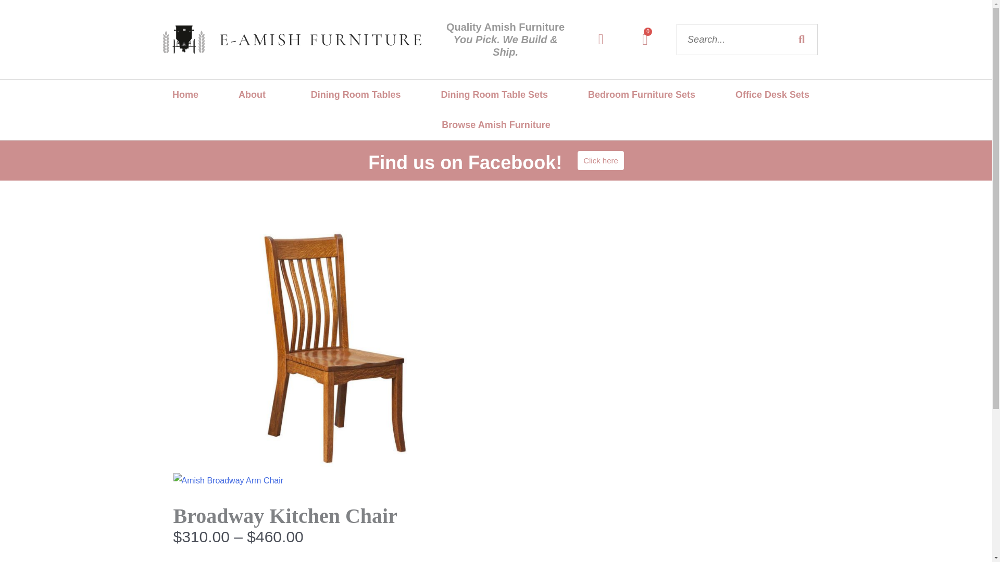 The height and width of the screenshot is (562, 1000). I want to click on Amish Dining Room Tables, so click(356, 95).